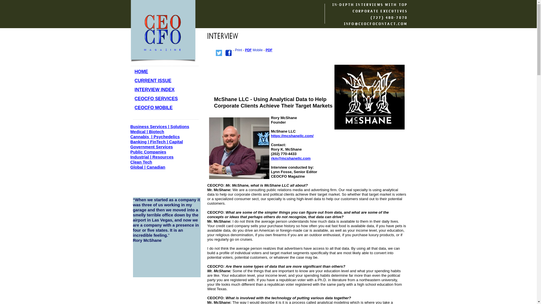  What do you see at coordinates (151, 147) in the screenshot?
I see `Government Services` at bounding box center [151, 147].